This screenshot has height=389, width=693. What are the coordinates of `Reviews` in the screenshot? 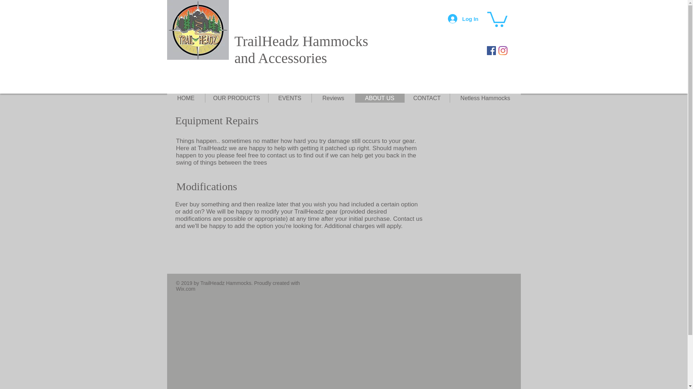 It's located at (427, 98).